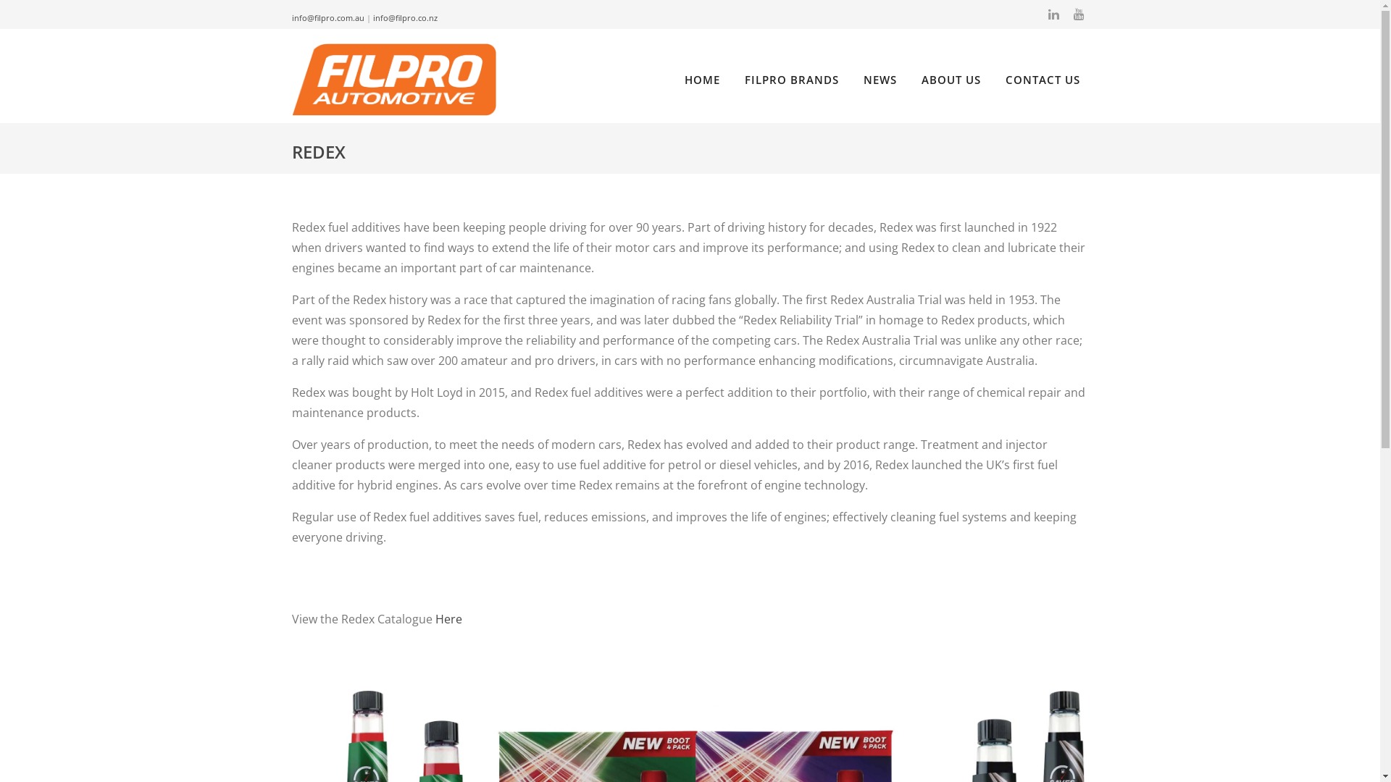 This screenshot has height=782, width=1391. Describe the element at coordinates (951, 80) in the screenshot. I see `ABOUT US` at that location.